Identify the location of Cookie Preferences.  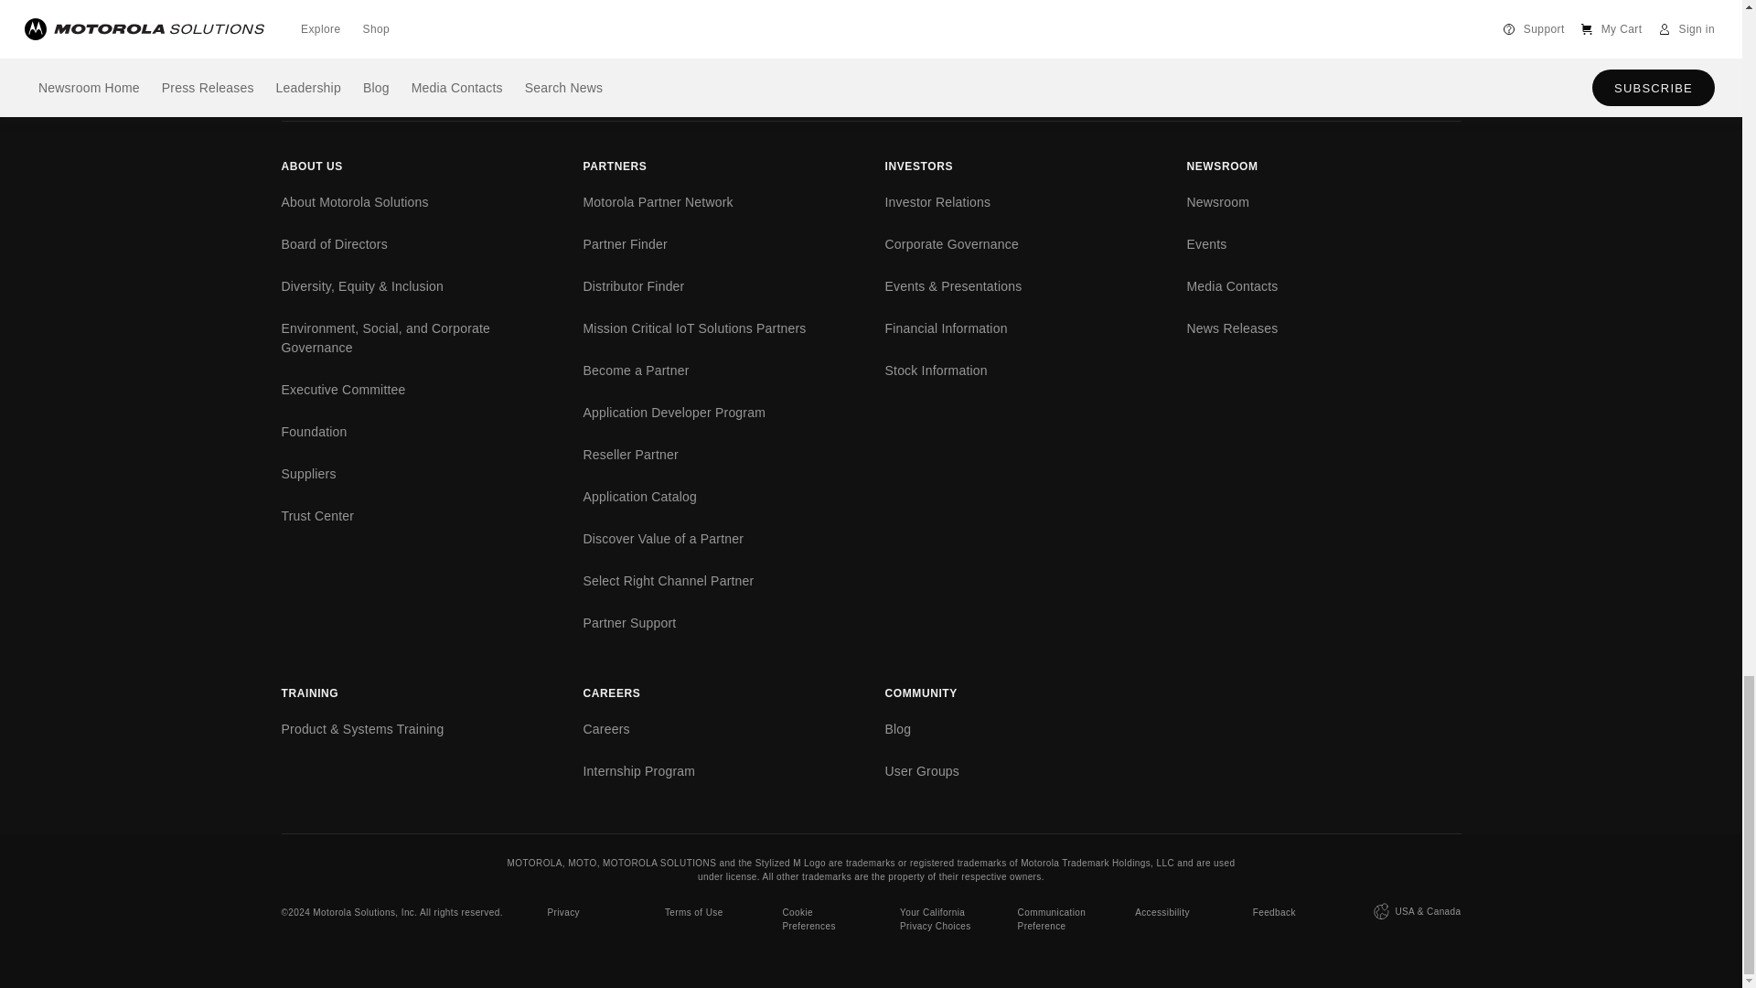
(819, 923).